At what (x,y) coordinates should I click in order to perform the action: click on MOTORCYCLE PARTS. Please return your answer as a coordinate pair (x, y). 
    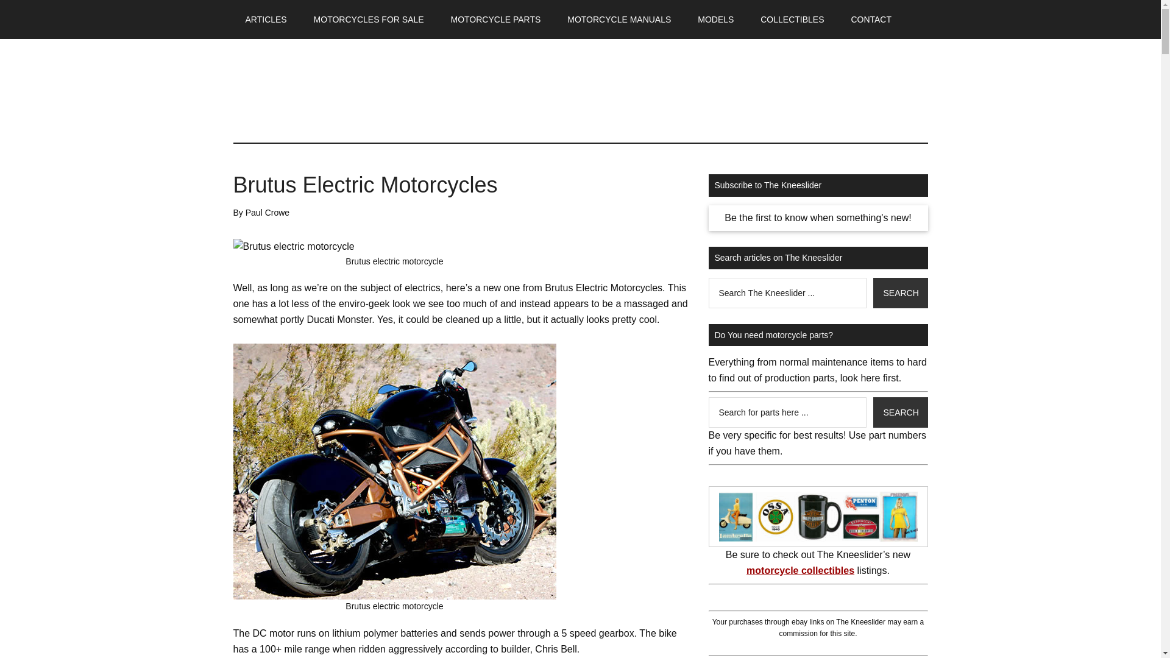
    Looking at the image, I should click on (496, 19).